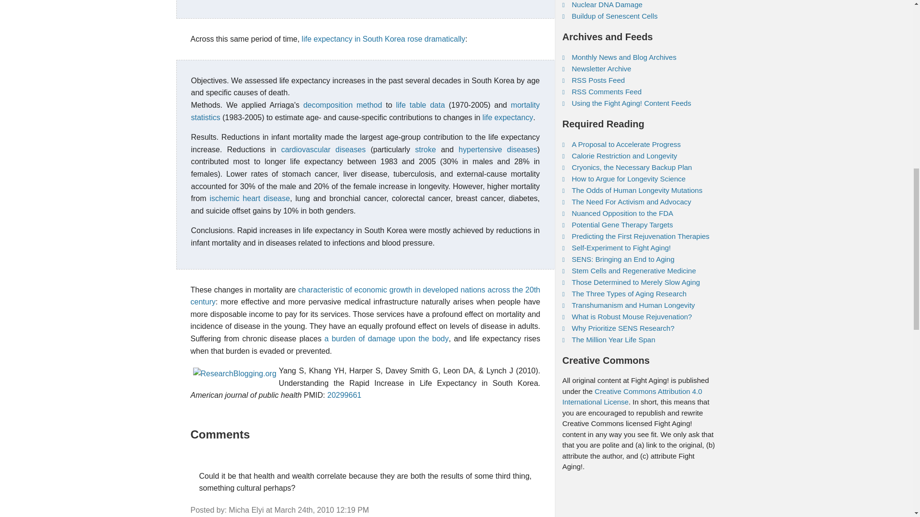  Describe the element at coordinates (344, 394) in the screenshot. I see `20299661` at that location.